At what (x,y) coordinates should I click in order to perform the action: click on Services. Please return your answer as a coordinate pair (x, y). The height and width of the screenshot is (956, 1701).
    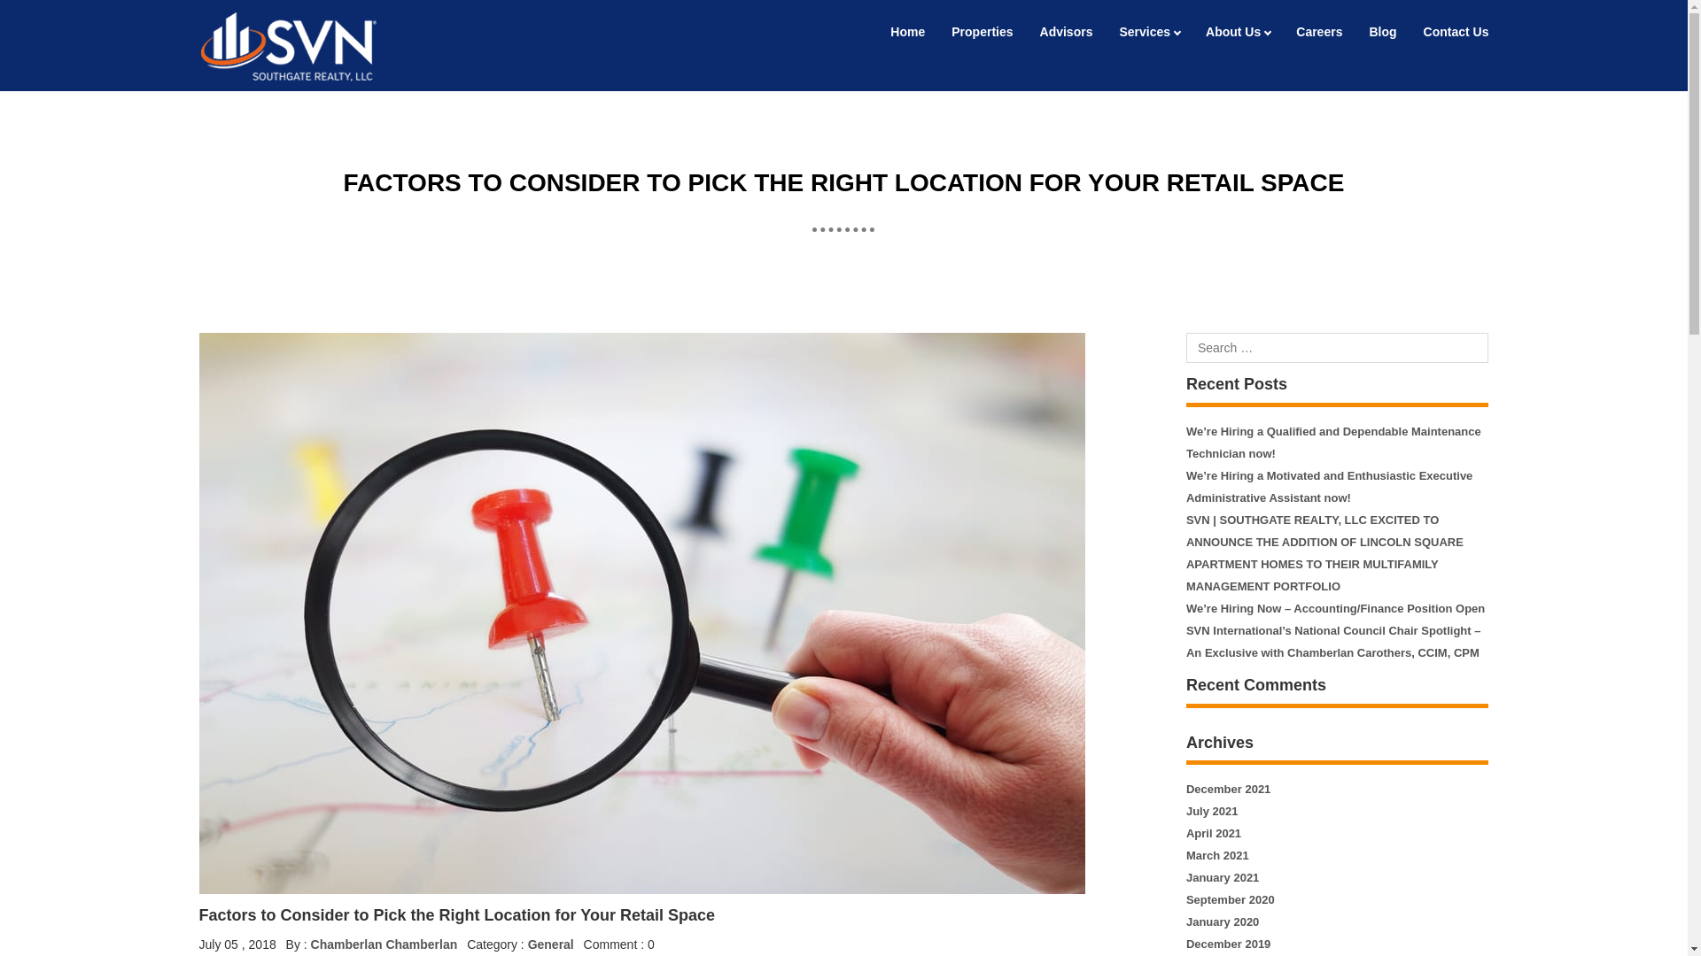
    Looking at the image, I should click on (1148, 32).